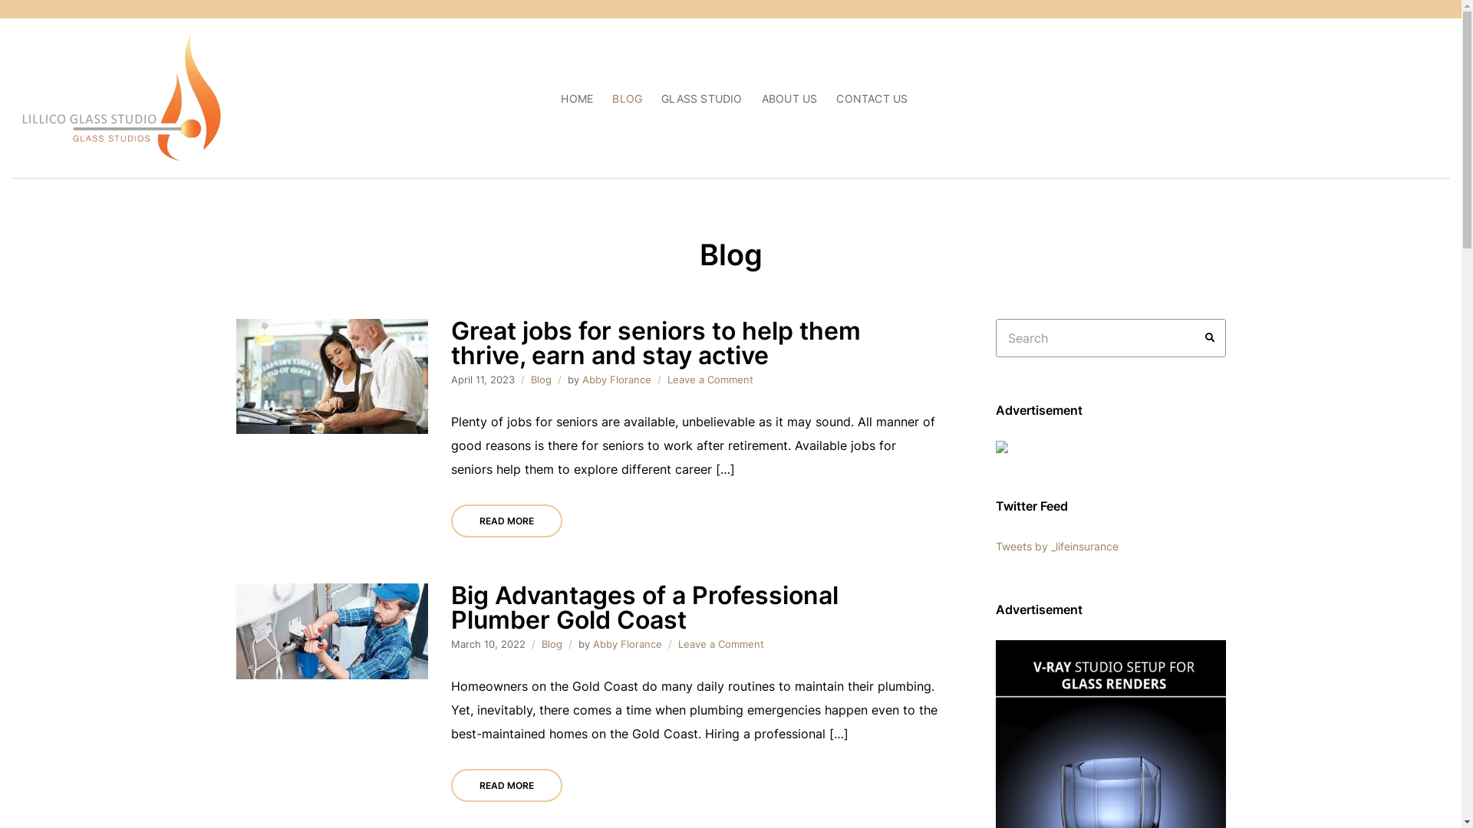 This screenshot has height=828, width=1473. I want to click on Abby Florance, so click(627, 644).